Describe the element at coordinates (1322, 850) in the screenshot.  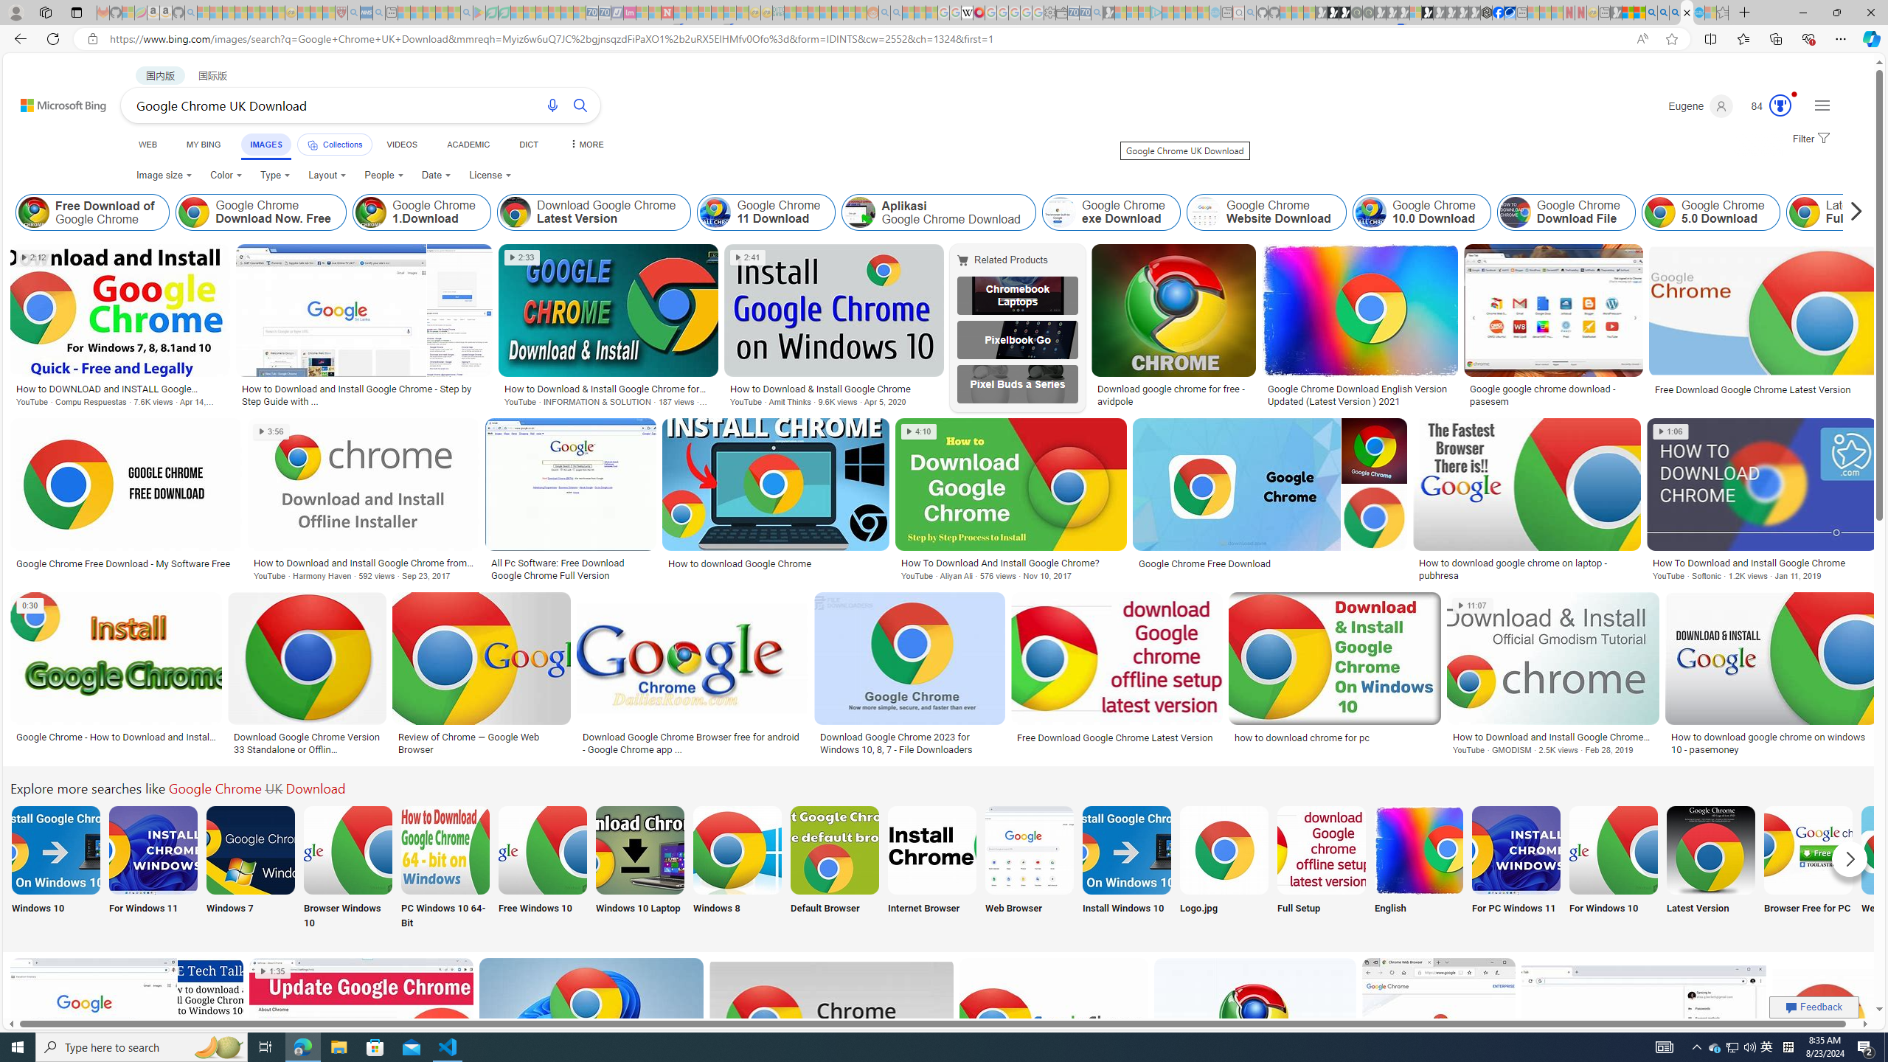
I see `Download Google Chrome Full Setup` at that location.